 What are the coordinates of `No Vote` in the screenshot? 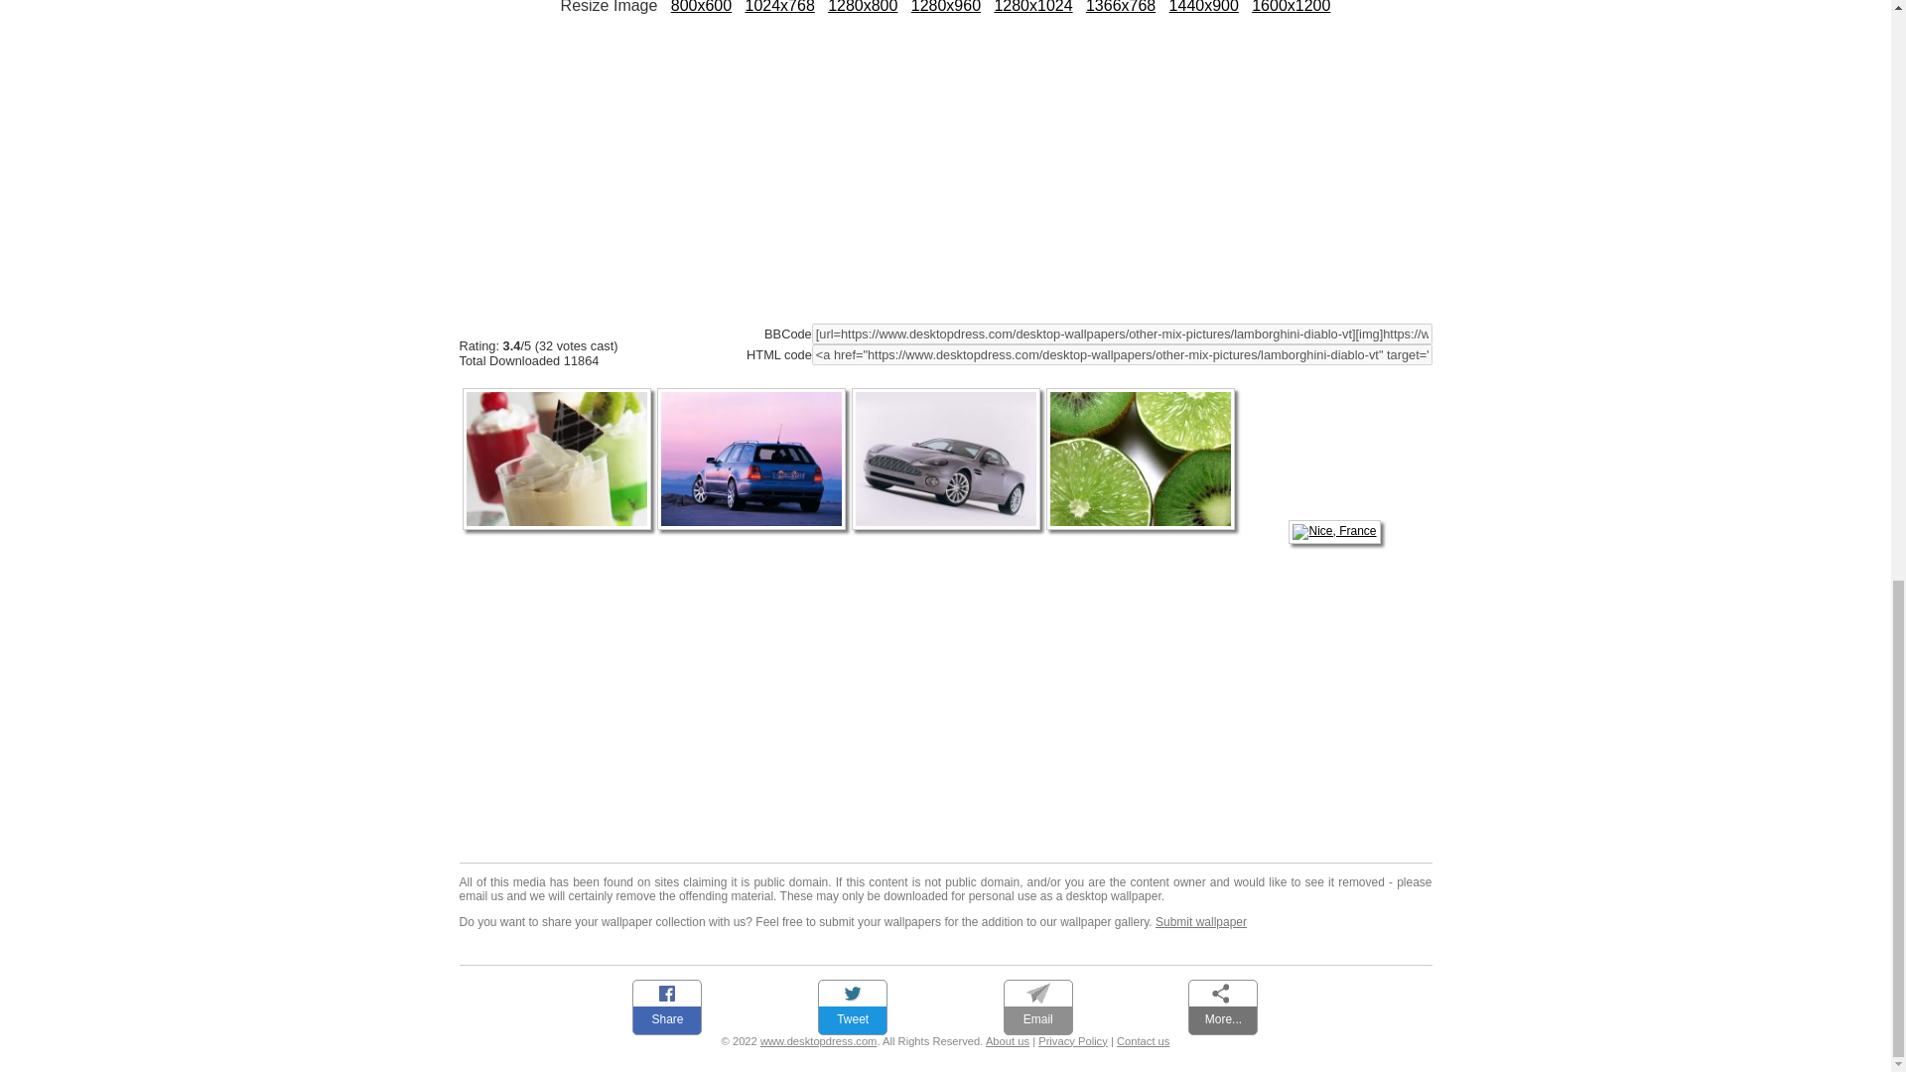 It's located at (473, 324).